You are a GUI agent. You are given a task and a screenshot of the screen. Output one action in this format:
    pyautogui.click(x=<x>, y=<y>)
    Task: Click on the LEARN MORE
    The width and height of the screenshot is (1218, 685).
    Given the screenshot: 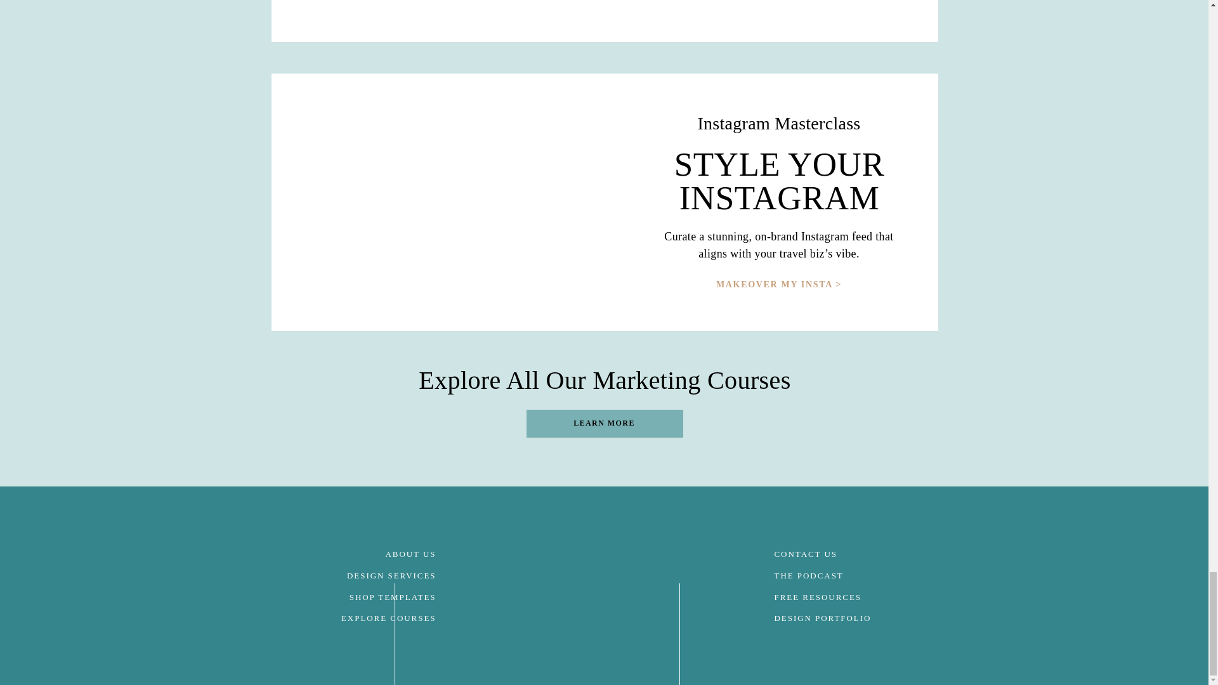 What is the action you would take?
    pyautogui.click(x=603, y=424)
    